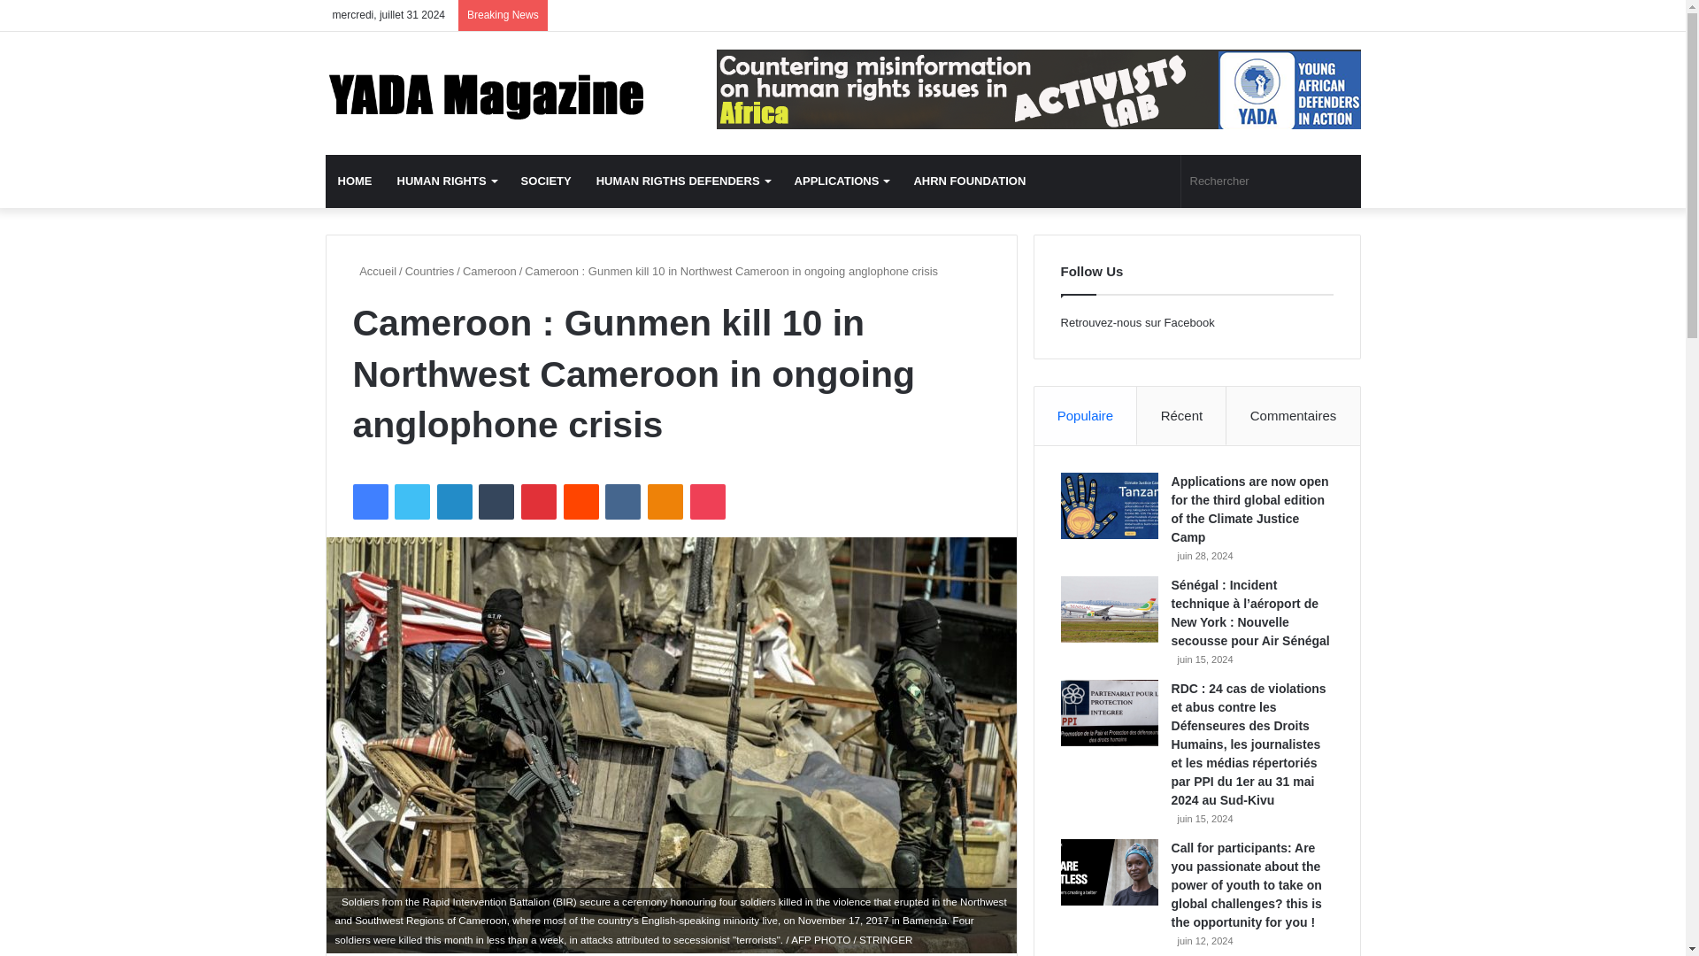  I want to click on YADA Magazine, so click(488, 93).